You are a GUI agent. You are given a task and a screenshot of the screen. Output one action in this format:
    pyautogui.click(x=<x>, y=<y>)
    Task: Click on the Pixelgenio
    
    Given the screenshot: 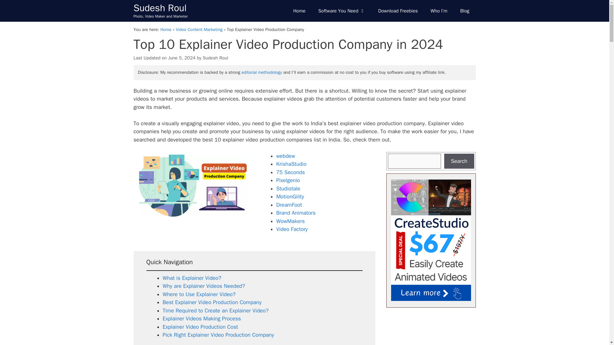 What is the action you would take?
    pyautogui.click(x=288, y=180)
    